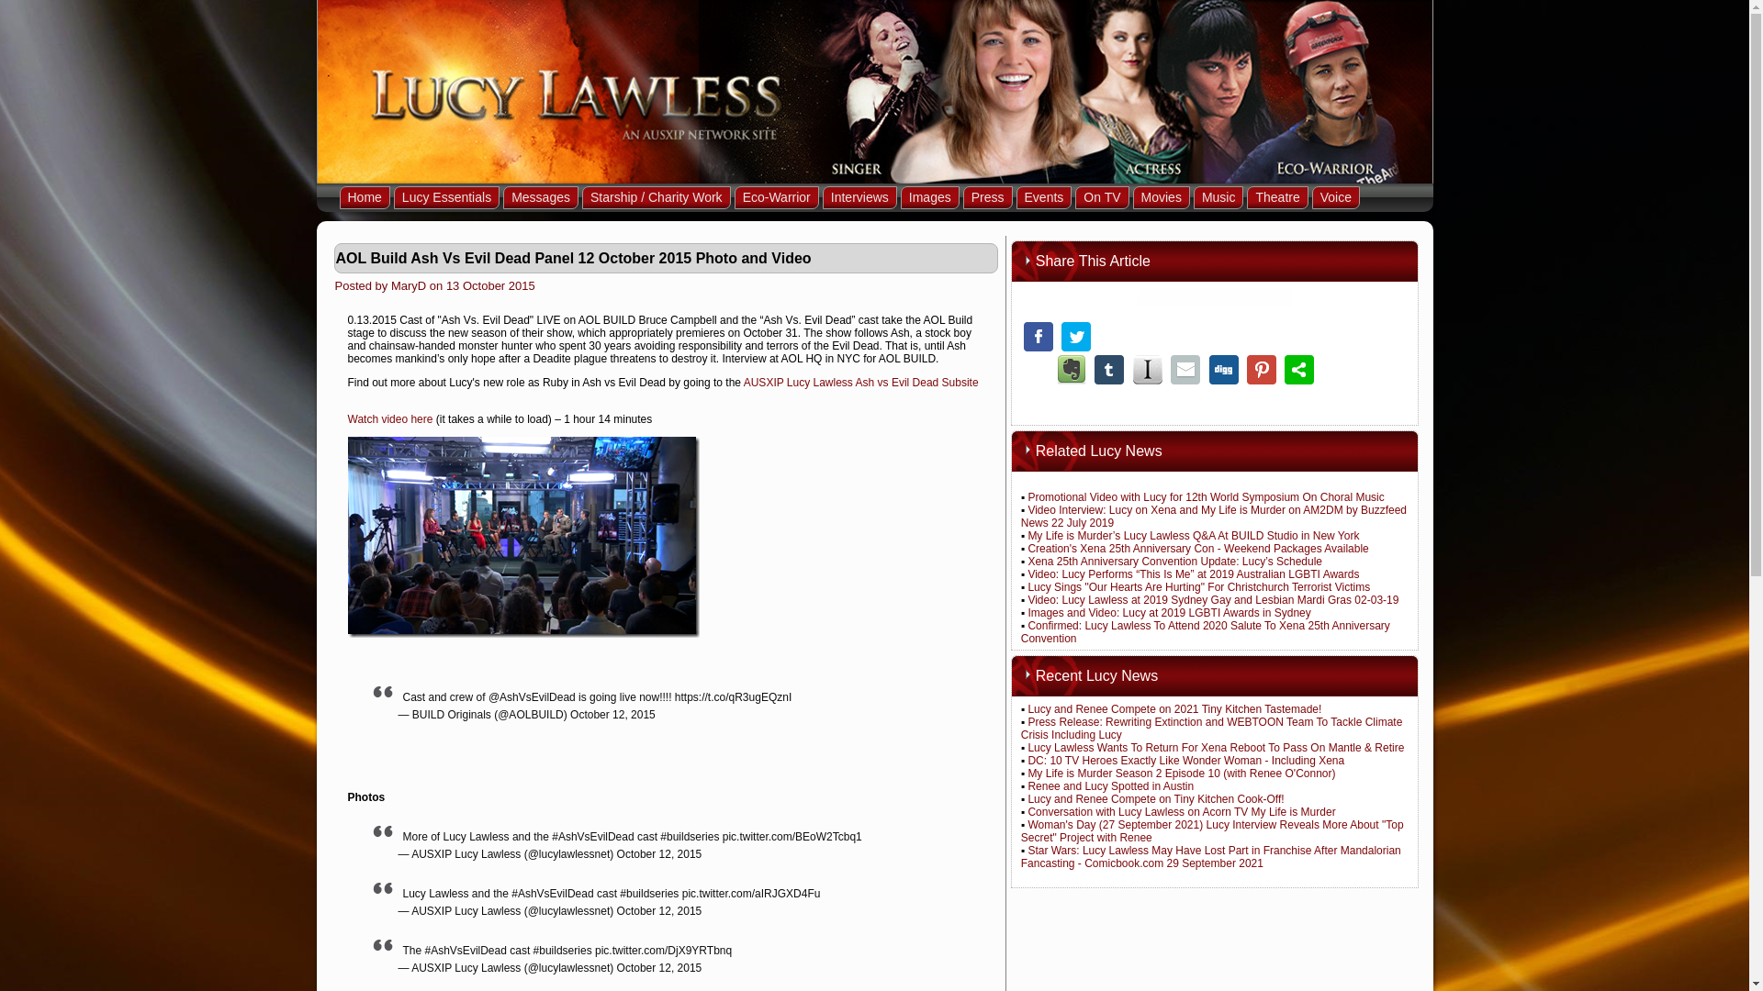  Describe the element at coordinates (540, 197) in the screenshot. I see `Messages` at that location.